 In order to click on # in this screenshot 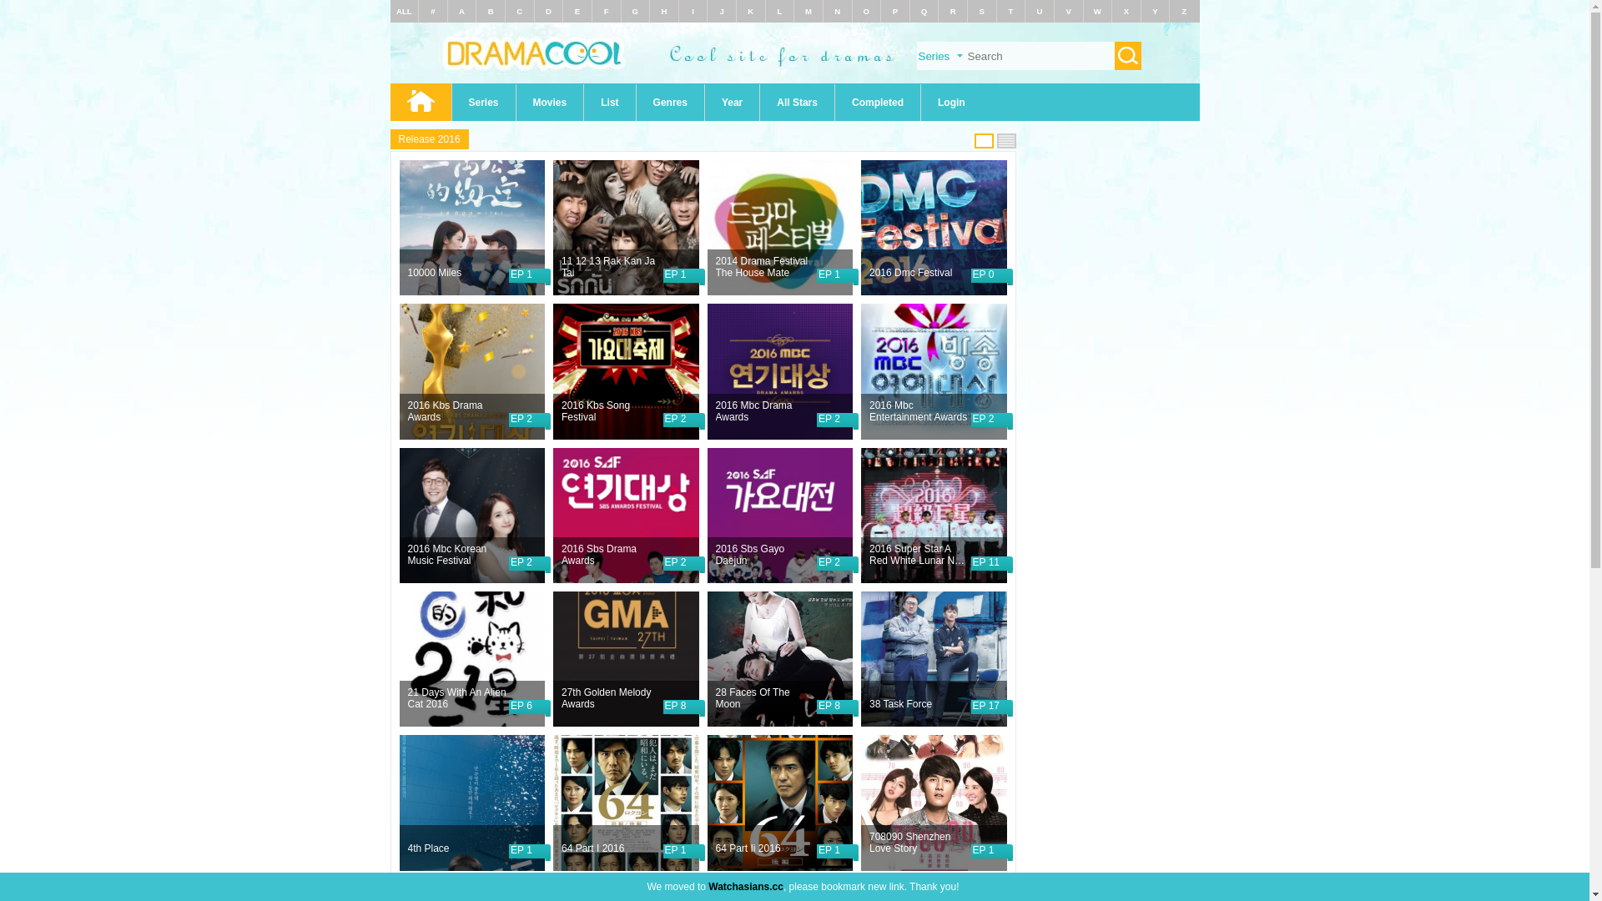, I will do `click(432, 12)`.